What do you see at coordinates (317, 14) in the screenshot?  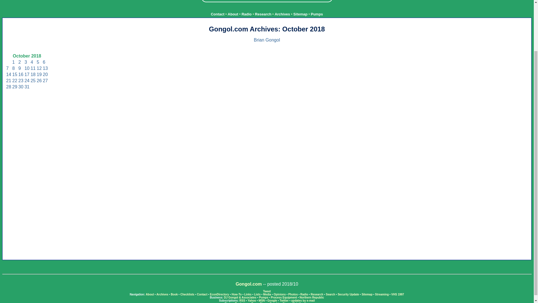 I see `Pumps` at bounding box center [317, 14].